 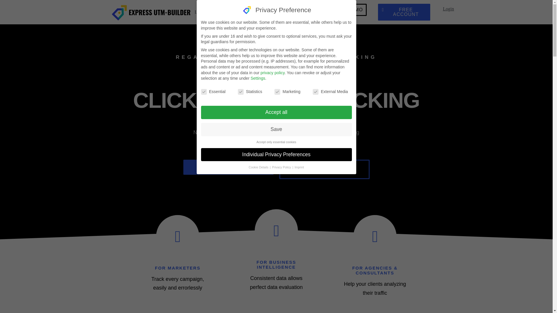 I want to click on BOOK DEMO, so click(x=345, y=10).